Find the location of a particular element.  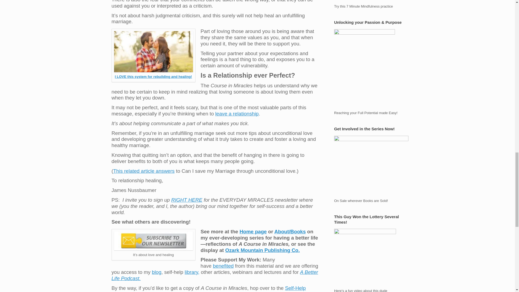

leave a relationship is located at coordinates (237, 114).